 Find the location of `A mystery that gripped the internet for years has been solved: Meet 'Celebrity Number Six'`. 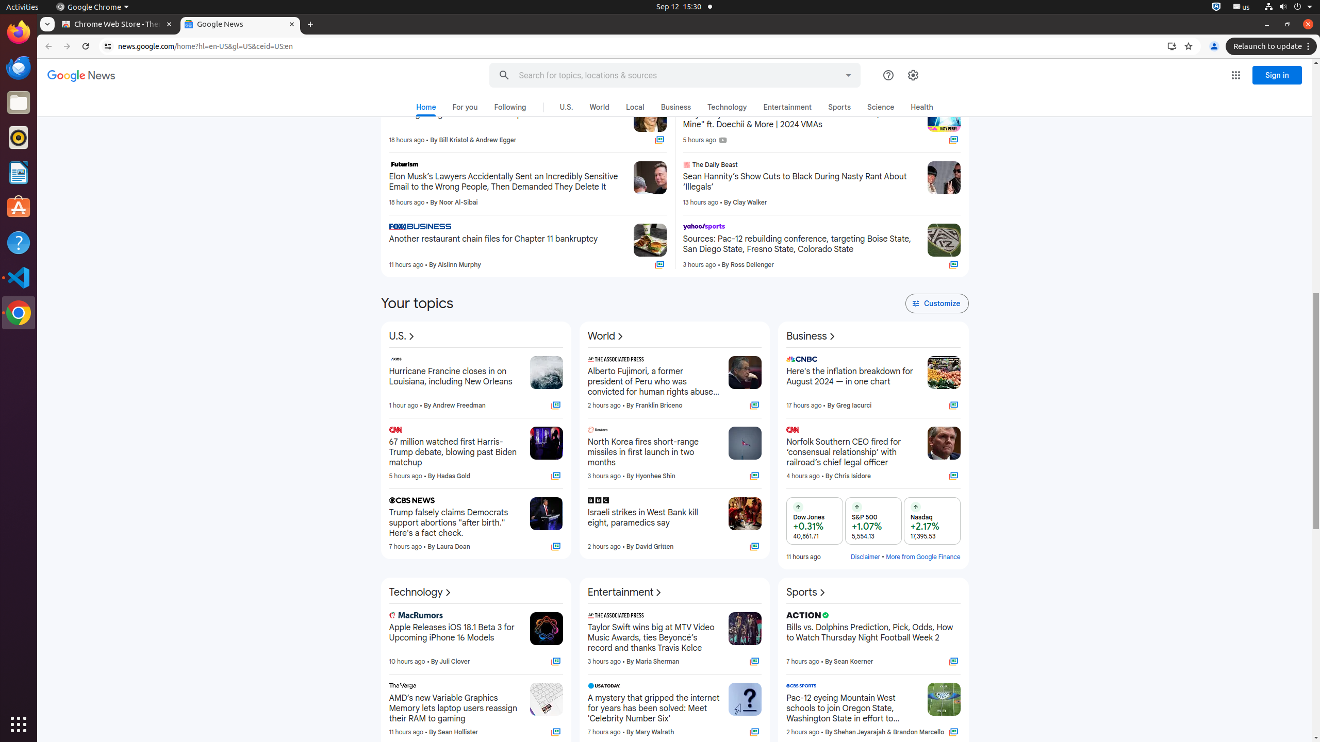

A mystery that gripped the internet for years has been solved: Meet 'Celebrity Number Six' is located at coordinates (654, 709).